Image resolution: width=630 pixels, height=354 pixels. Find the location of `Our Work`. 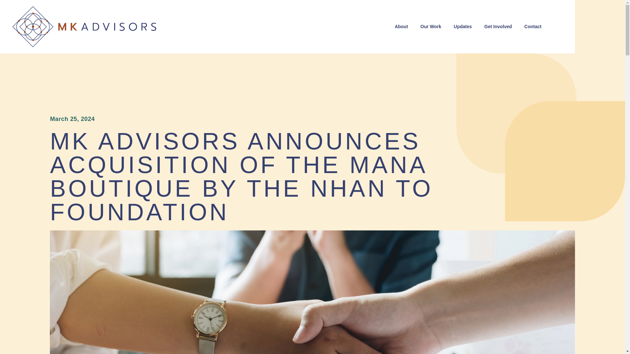

Our Work is located at coordinates (430, 26).